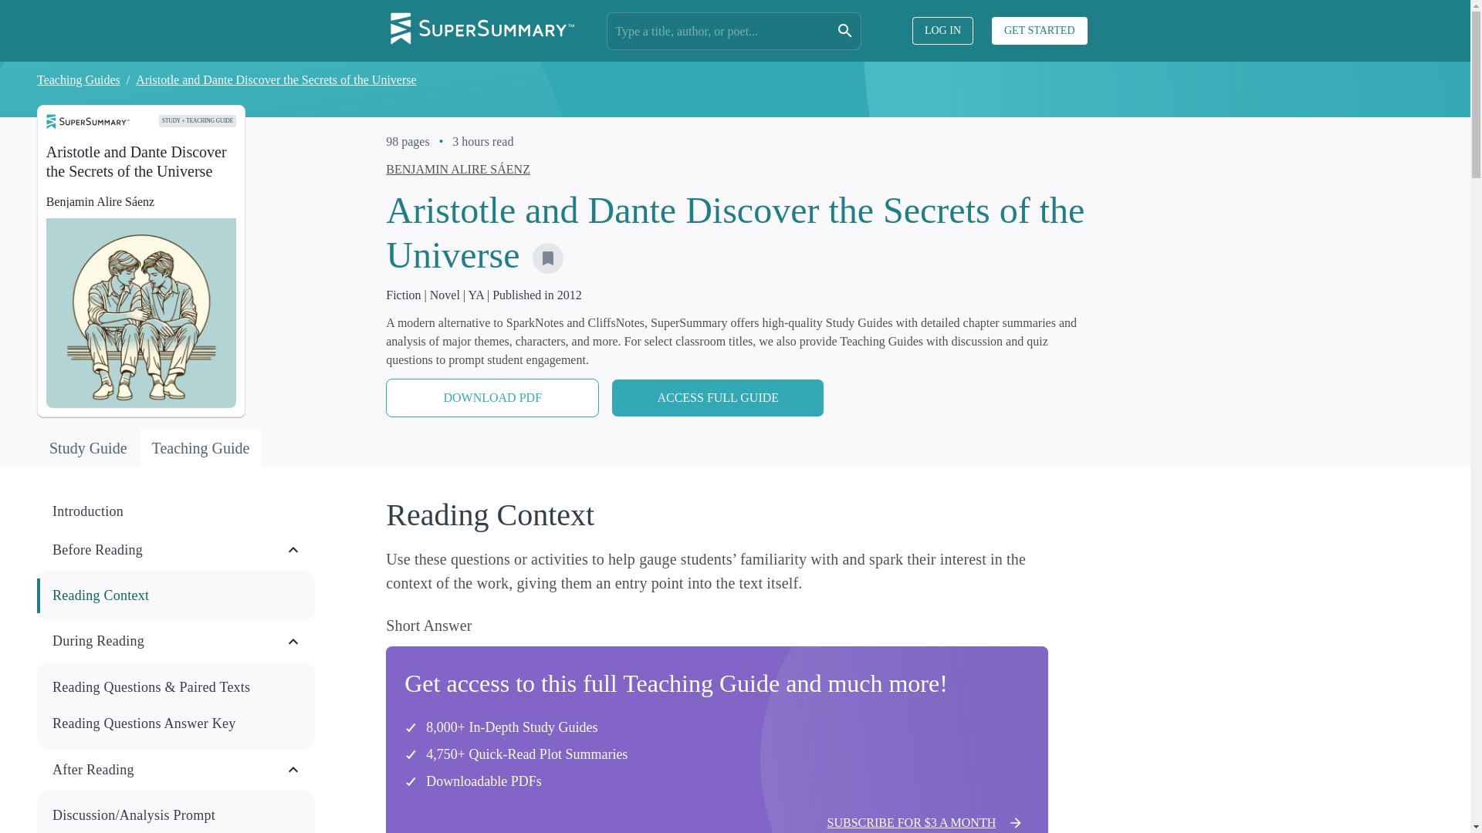  Describe the element at coordinates (276, 80) in the screenshot. I see `Aristotle and Dante Discover the Secrets of the Universe` at that location.